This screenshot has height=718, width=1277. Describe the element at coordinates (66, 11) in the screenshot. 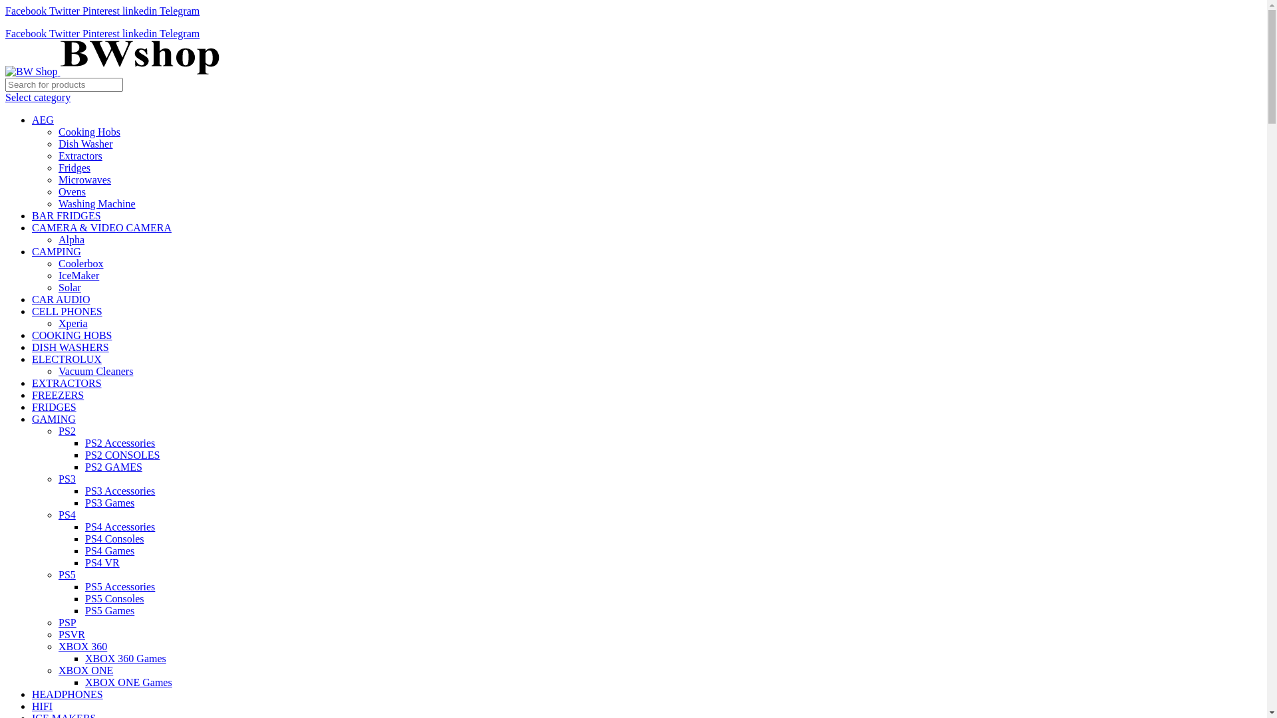

I see `Twitter` at that location.